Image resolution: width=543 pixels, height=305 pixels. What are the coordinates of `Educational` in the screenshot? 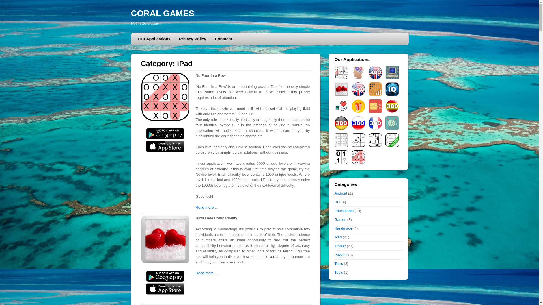 It's located at (344, 211).